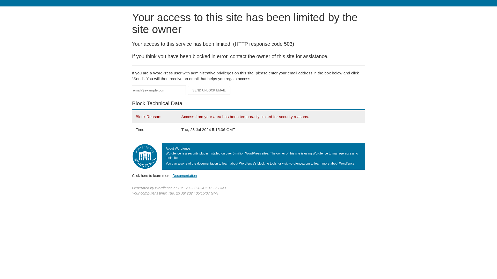 The height and width of the screenshot is (279, 497). Describe the element at coordinates (185, 175) in the screenshot. I see `Documentation` at that location.